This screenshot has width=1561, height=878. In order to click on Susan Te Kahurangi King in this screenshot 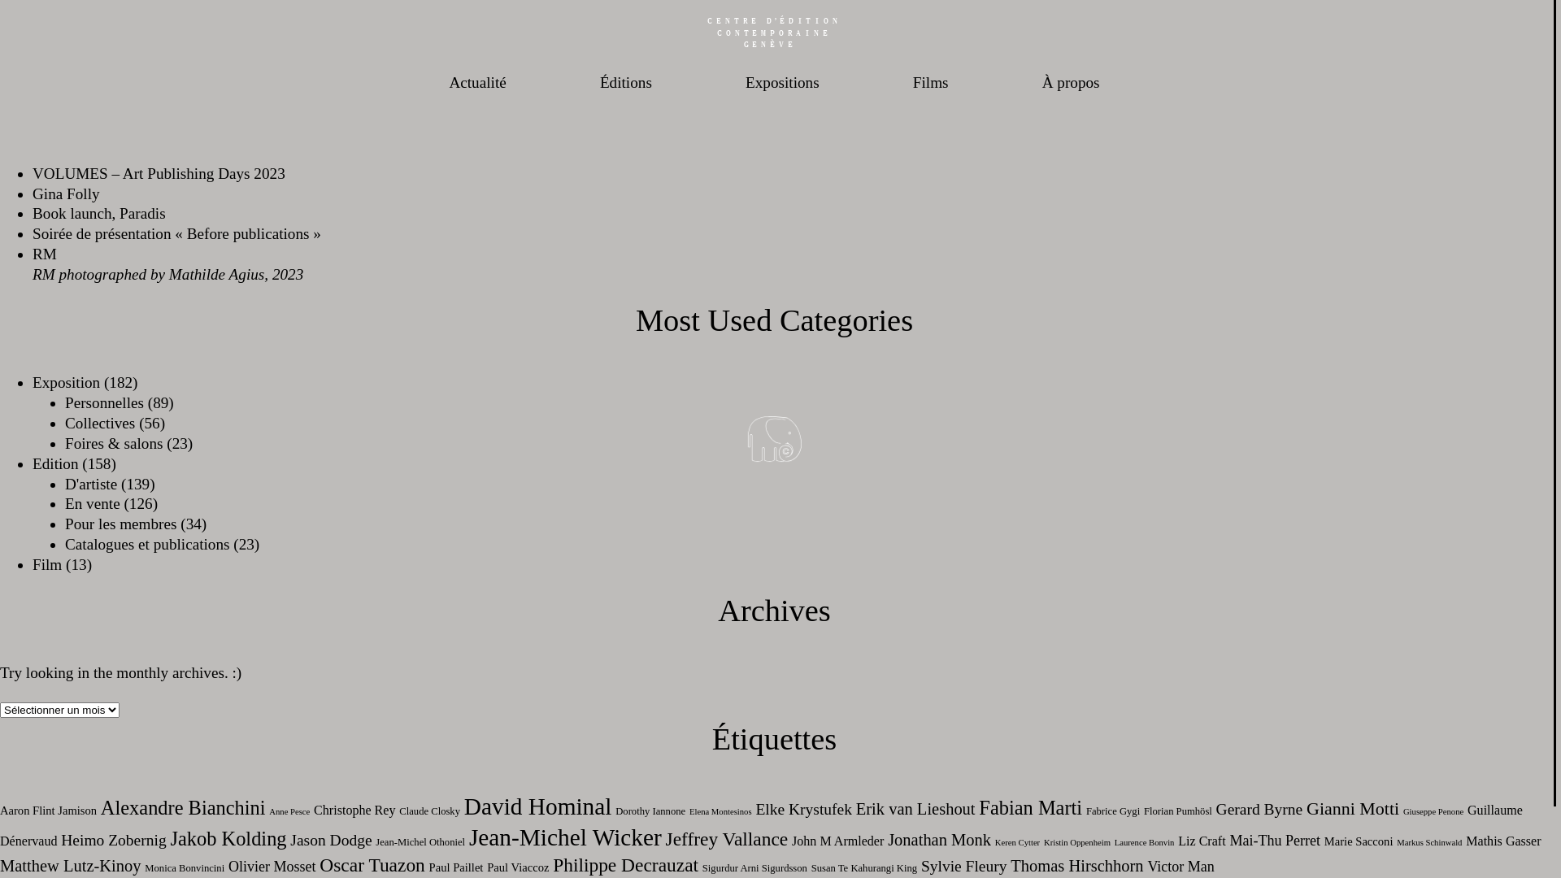, I will do `click(864, 868)`.